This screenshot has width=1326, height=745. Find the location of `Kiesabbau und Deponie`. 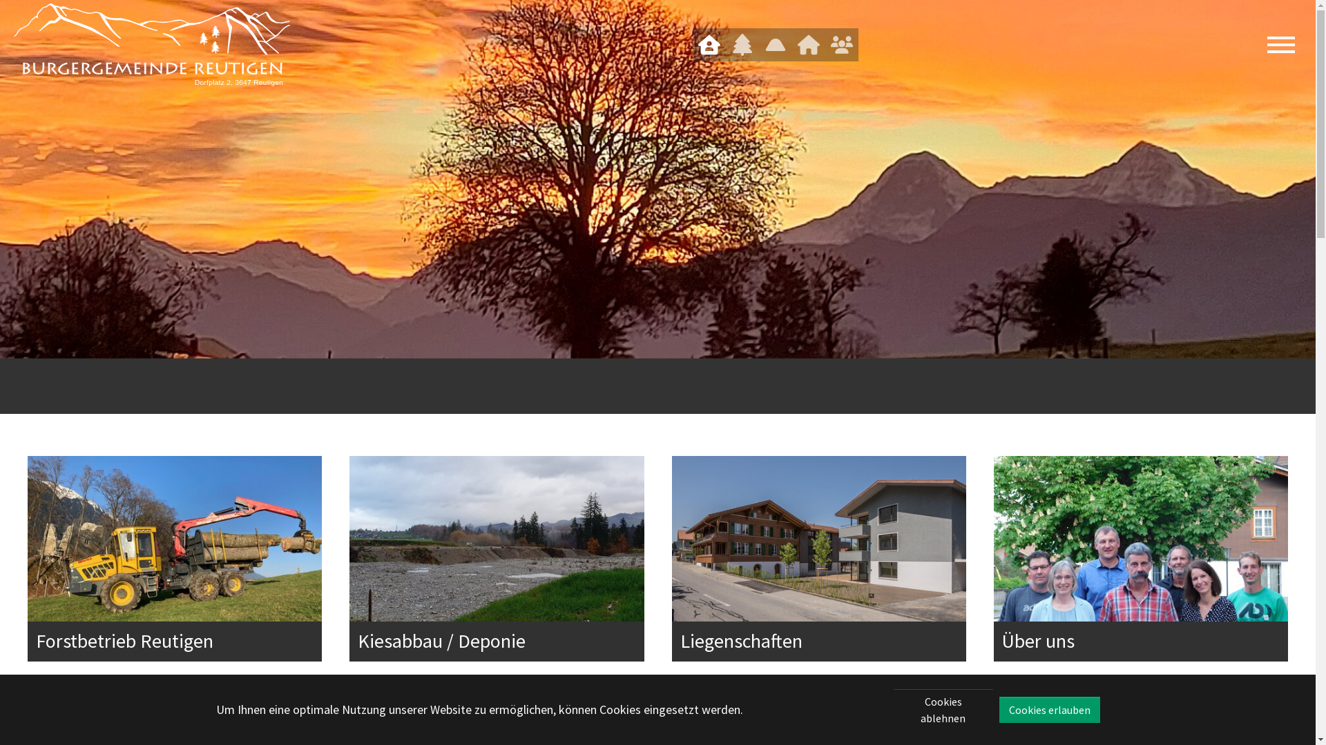

Kiesabbau und Deponie is located at coordinates (776, 45).